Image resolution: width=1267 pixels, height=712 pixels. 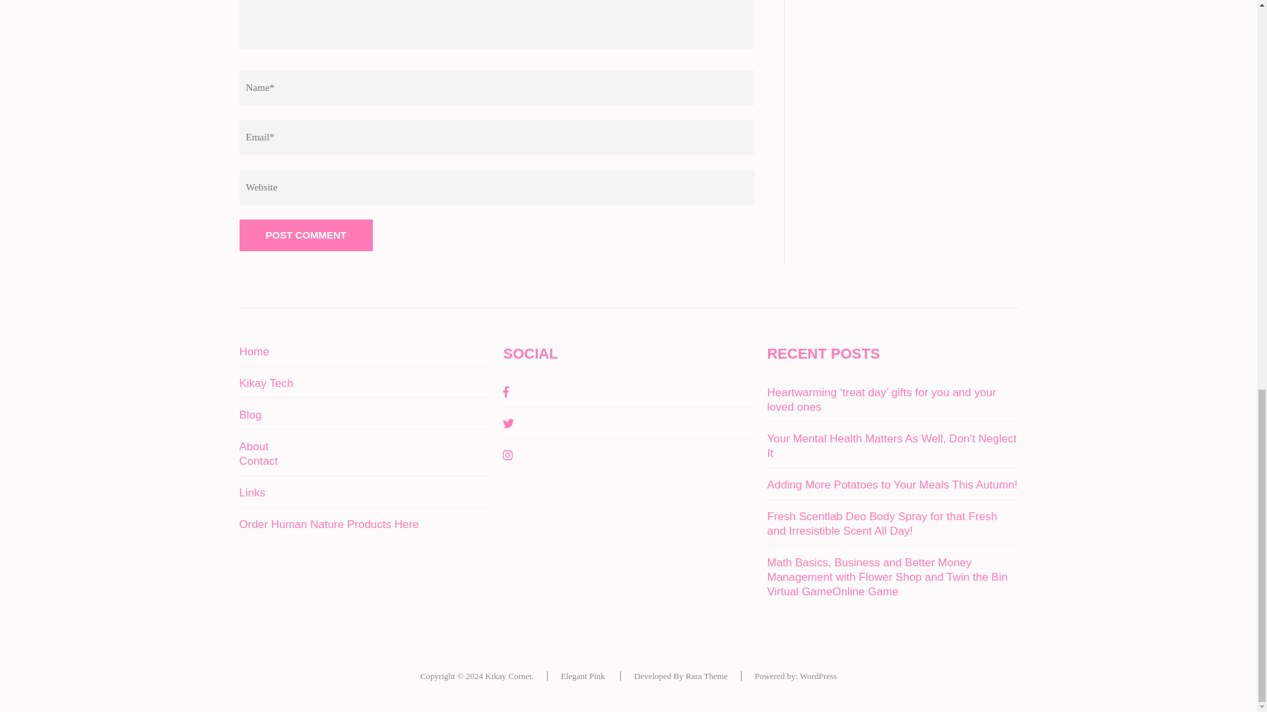 What do you see at coordinates (253, 446) in the screenshot?
I see `About` at bounding box center [253, 446].